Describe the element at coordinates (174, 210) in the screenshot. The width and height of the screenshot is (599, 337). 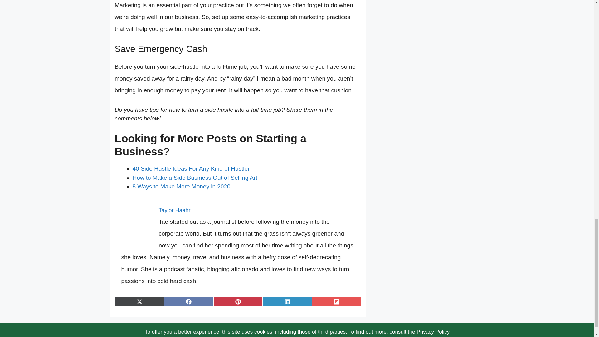
I see `Taylor Haahr` at that location.